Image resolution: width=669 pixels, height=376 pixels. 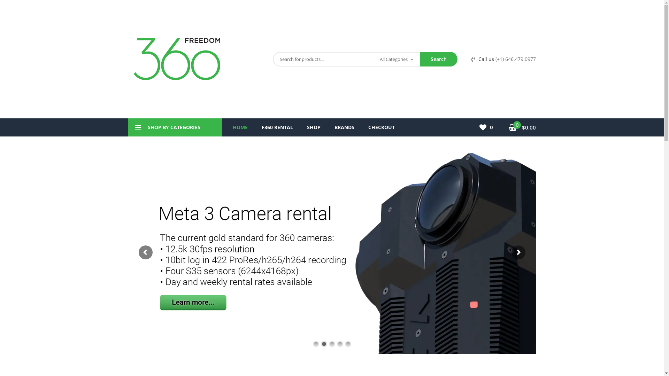 What do you see at coordinates (277, 127) in the screenshot?
I see `F360 RENTAL` at bounding box center [277, 127].